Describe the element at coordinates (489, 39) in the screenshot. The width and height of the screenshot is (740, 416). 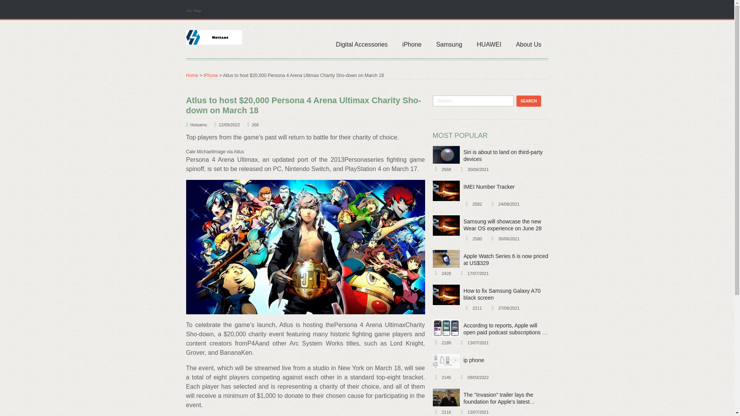
I see `HUAWEI` at that location.